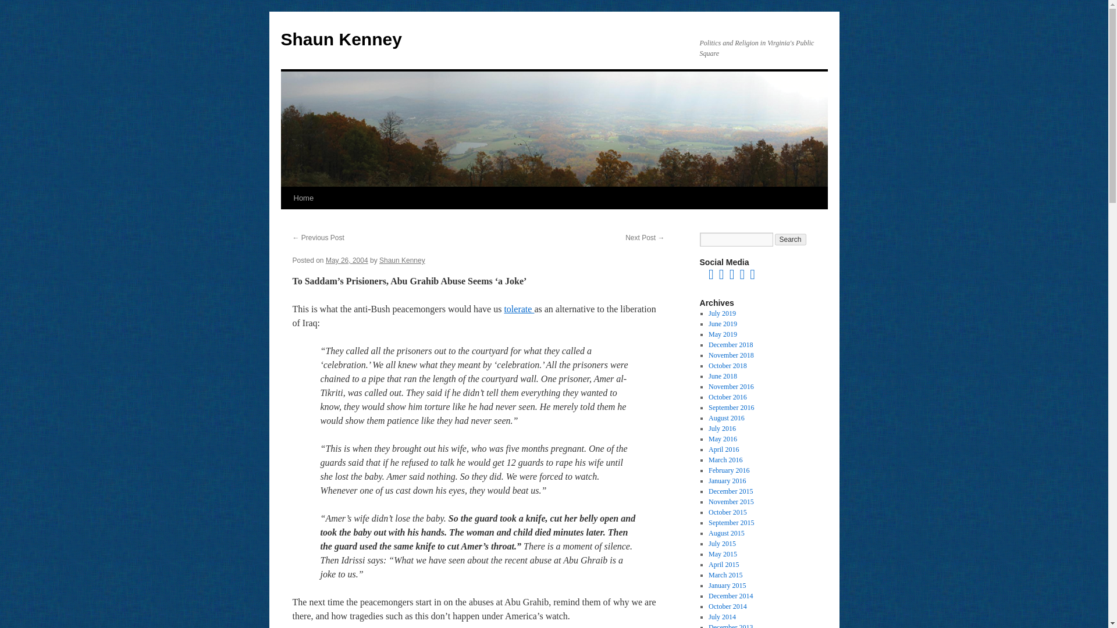 The width and height of the screenshot is (1117, 628). I want to click on July 2016, so click(722, 429).